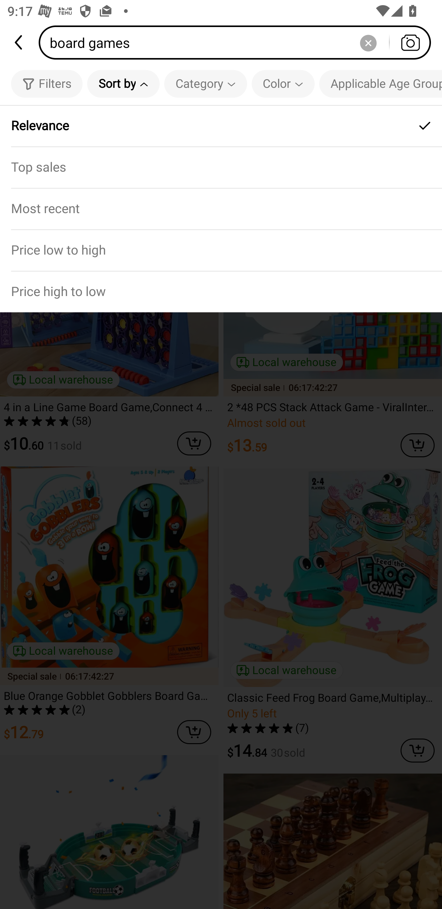  I want to click on Filters, so click(47, 84).